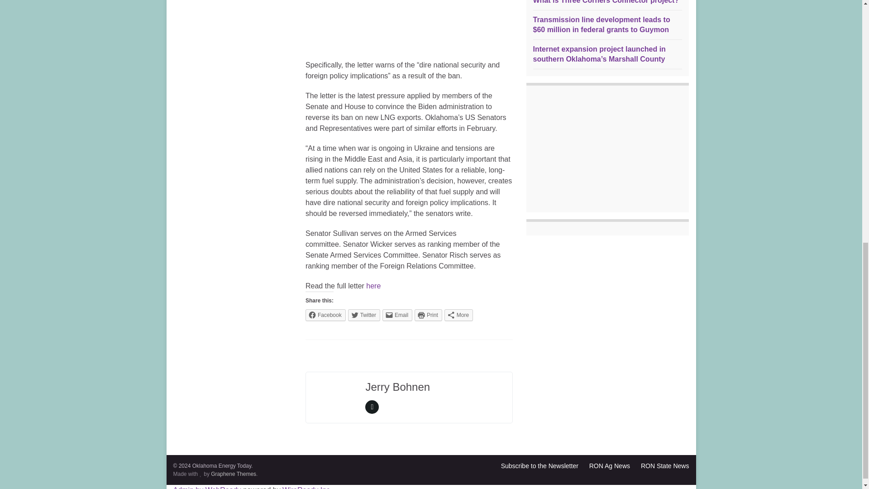 The width and height of the screenshot is (869, 489). Describe the element at coordinates (609, 465) in the screenshot. I see `RON Ag News` at that location.